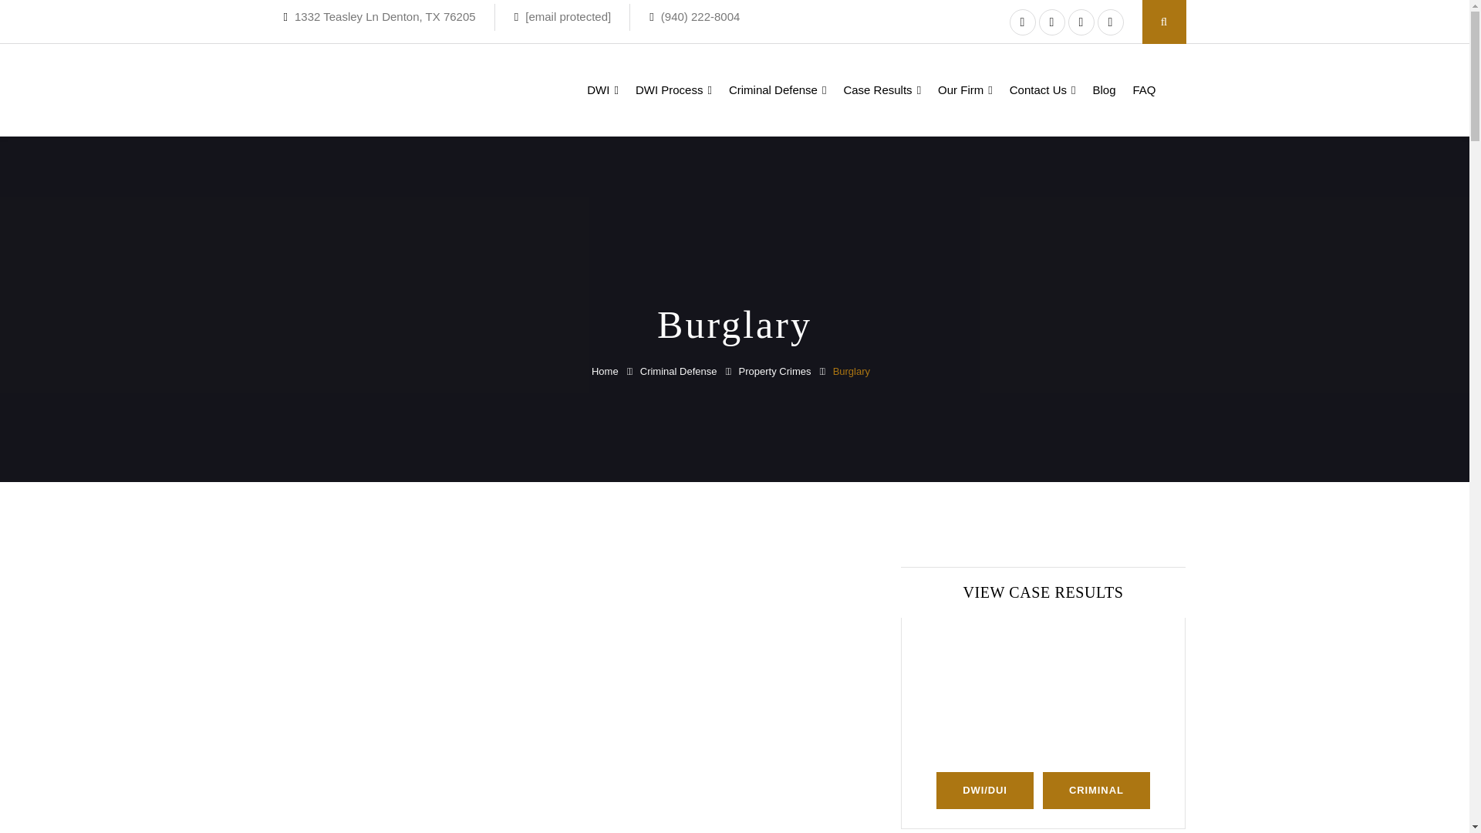  What do you see at coordinates (1021, 22) in the screenshot?
I see `Facebook` at bounding box center [1021, 22].